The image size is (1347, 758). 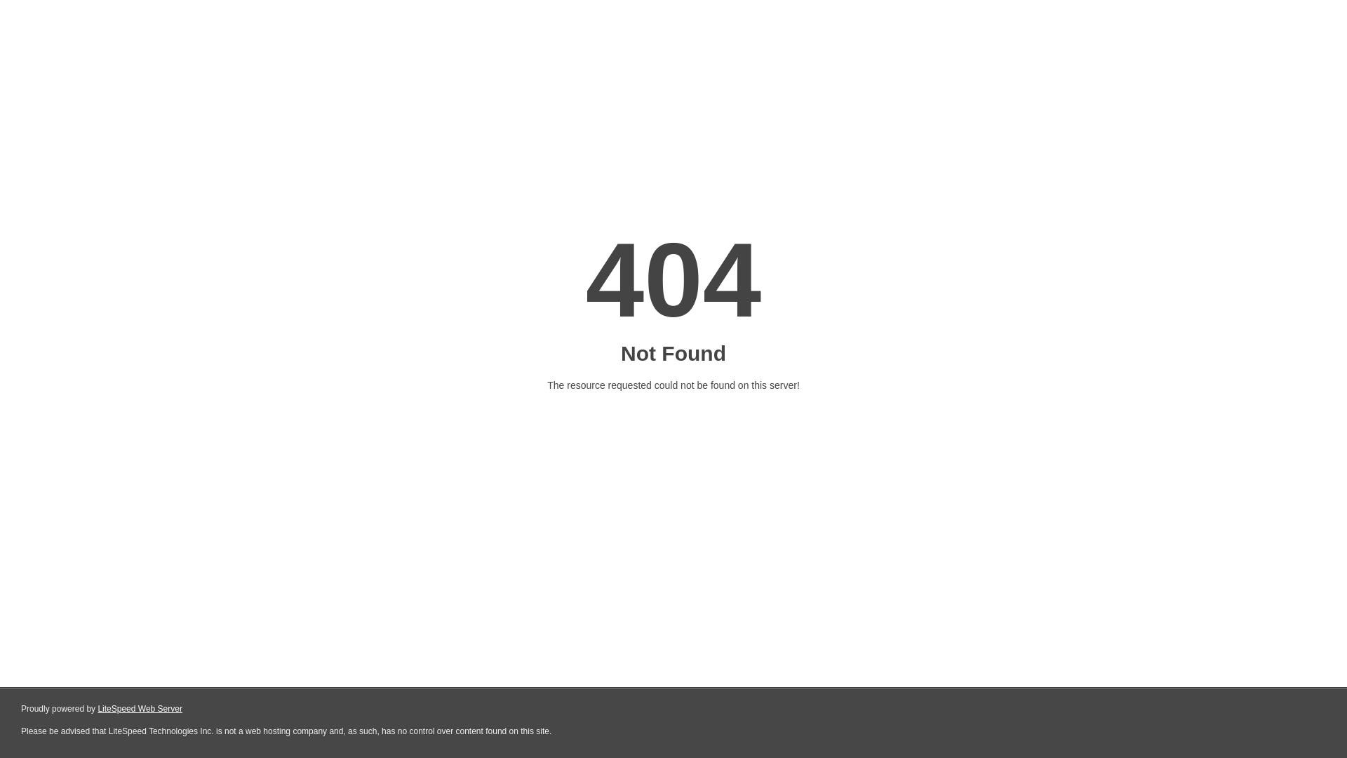 I want to click on LiteSpeed Web Server, so click(x=140, y=709).